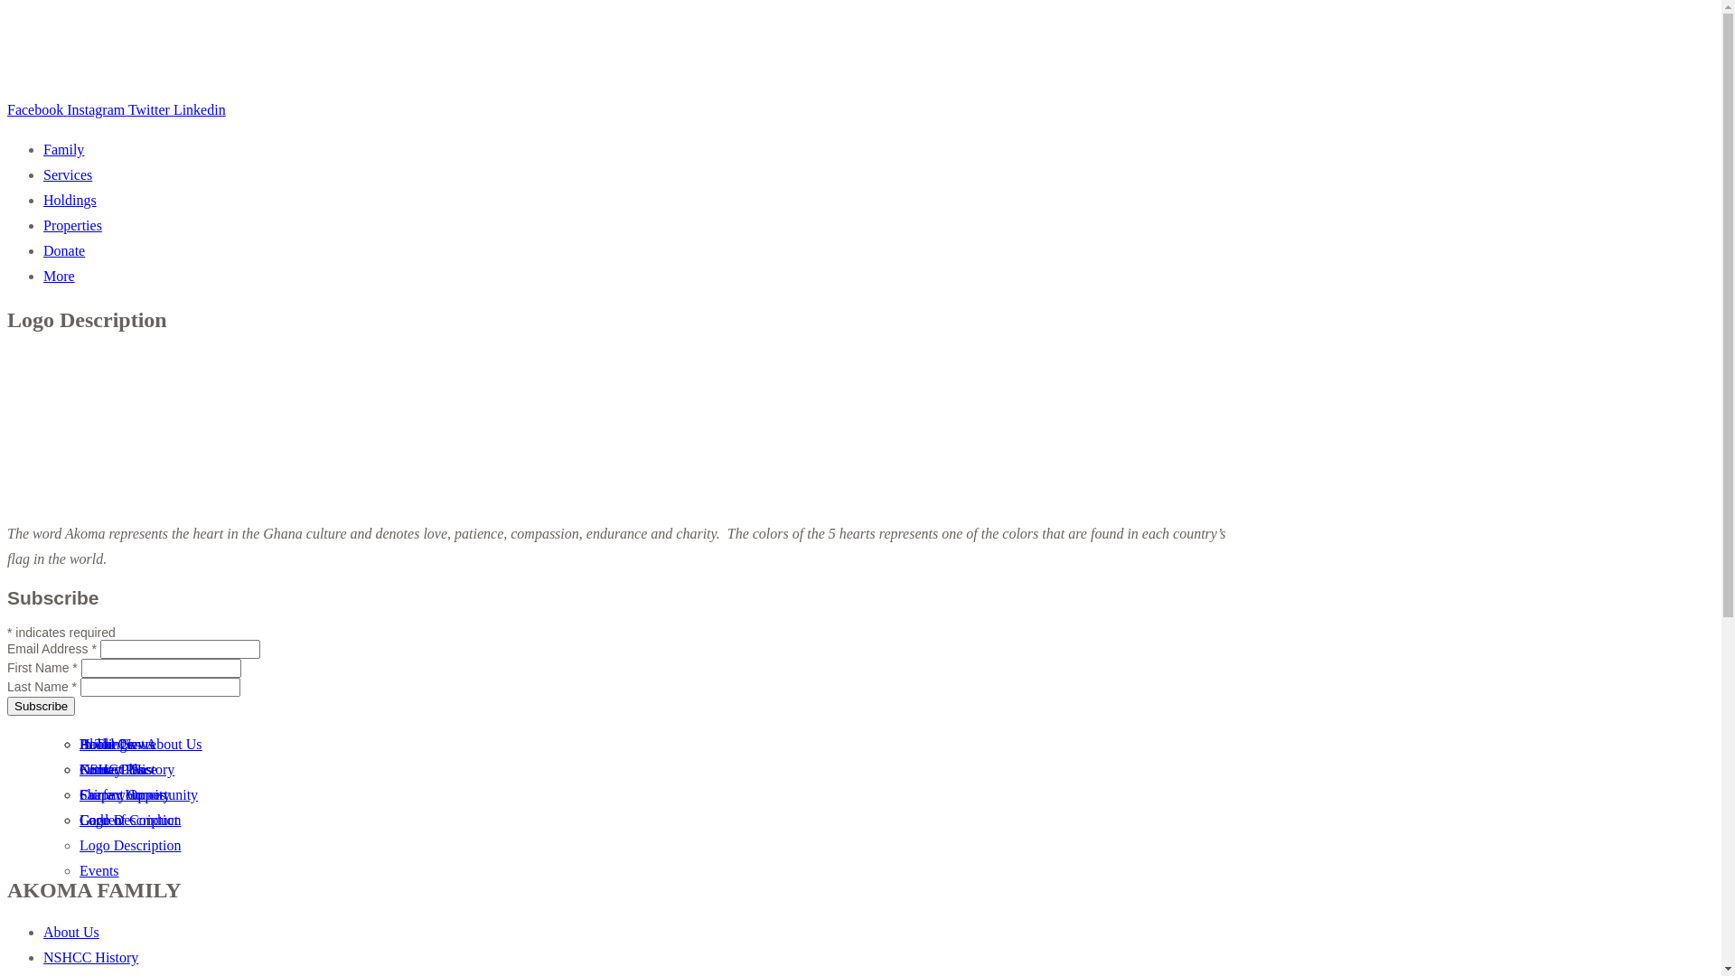  What do you see at coordinates (130, 846) in the screenshot?
I see `Logo Description` at bounding box center [130, 846].